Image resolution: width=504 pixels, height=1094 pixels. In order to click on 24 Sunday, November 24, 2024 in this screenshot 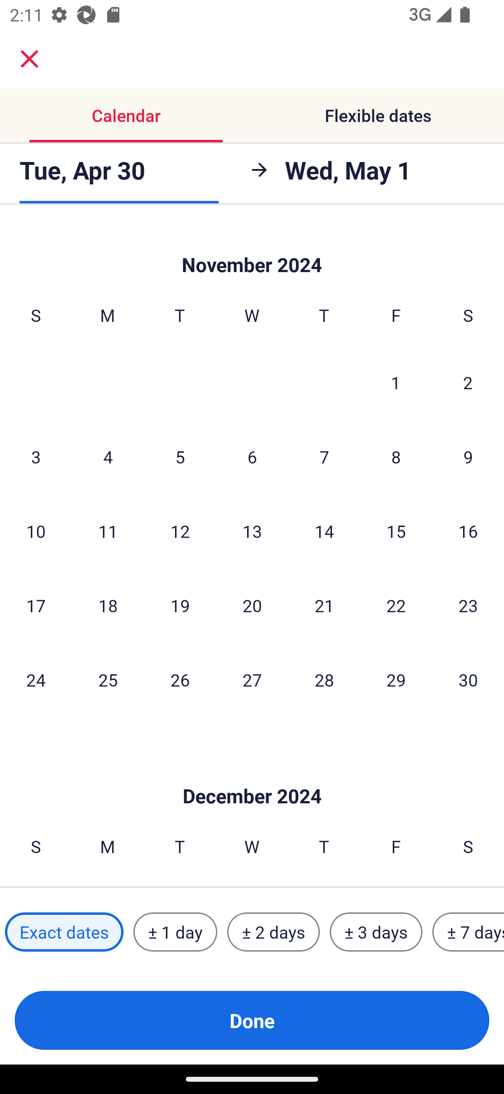, I will do `click(36, 679)`.